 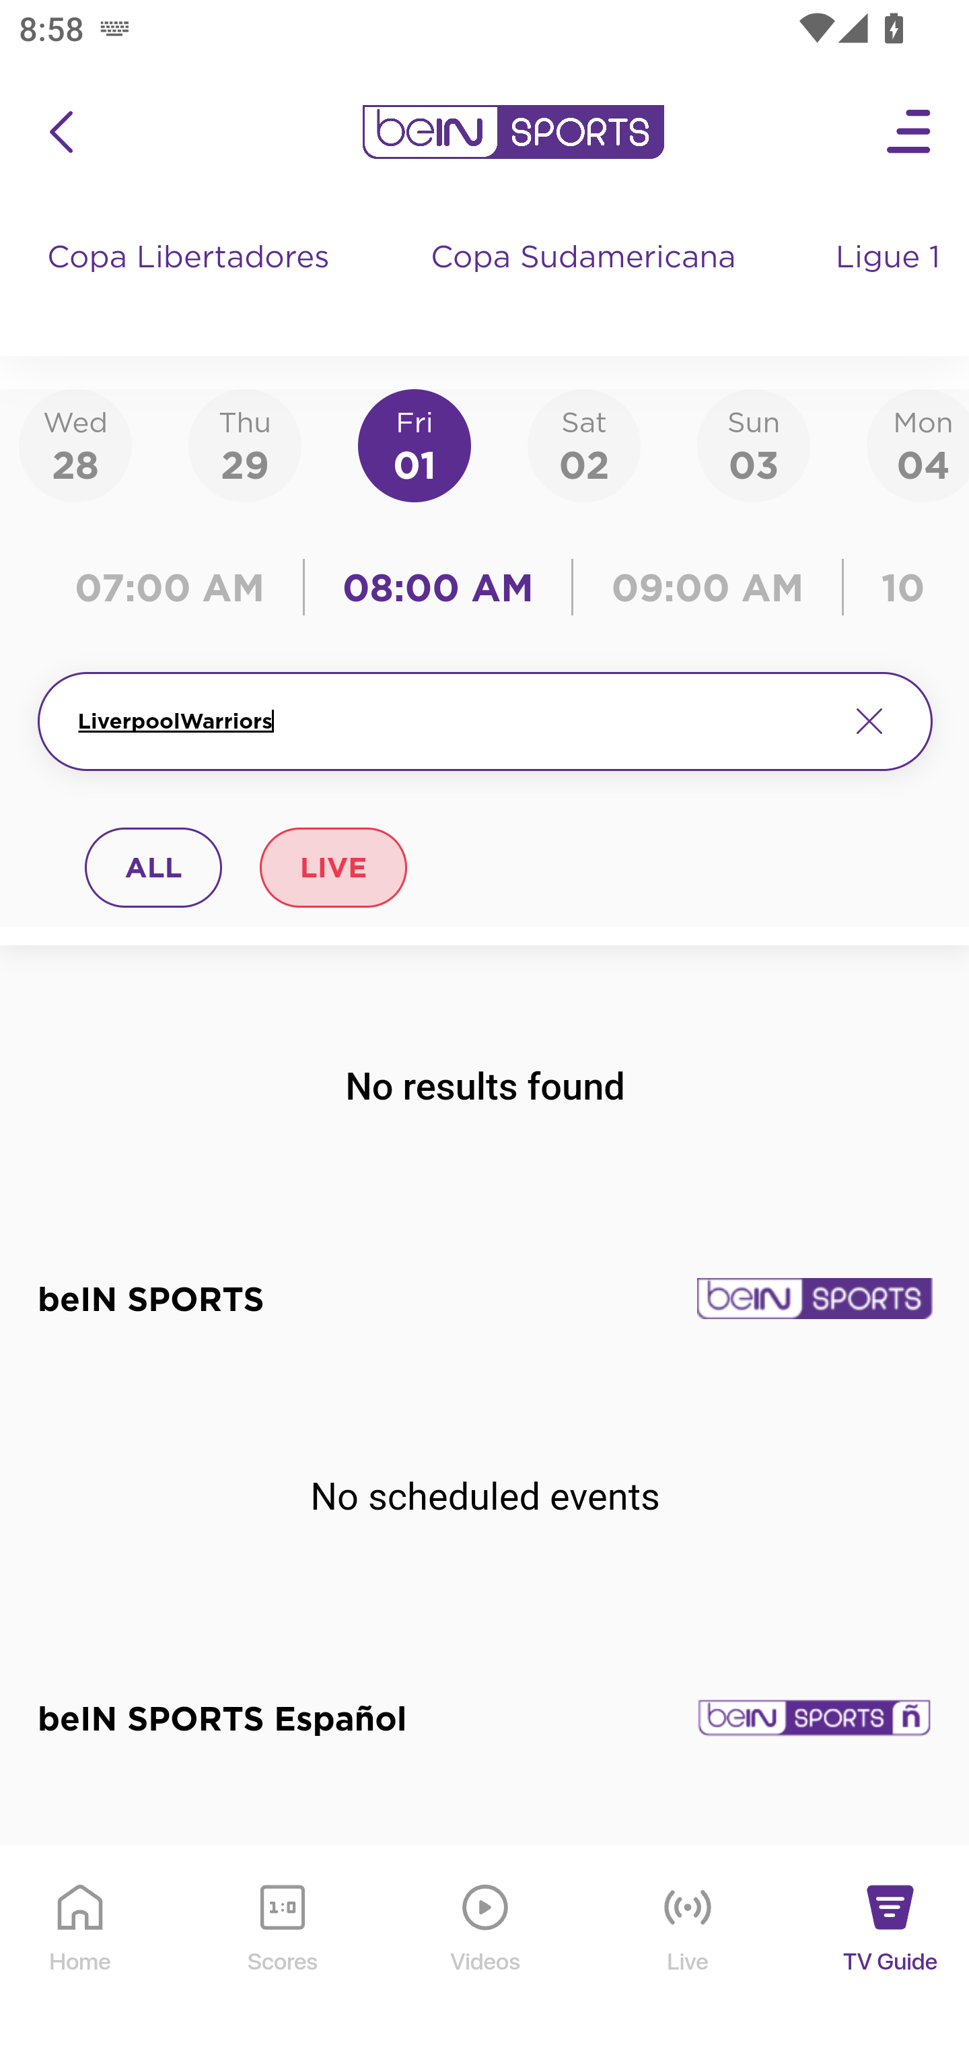 I want to click on en-us?platform=mobile_android bein logo, so click(x=513, y=132).